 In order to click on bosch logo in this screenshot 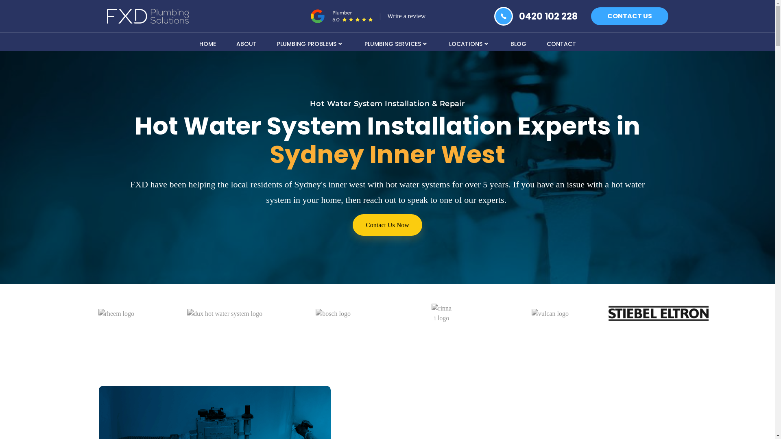, I will do `click(333, 314)`.